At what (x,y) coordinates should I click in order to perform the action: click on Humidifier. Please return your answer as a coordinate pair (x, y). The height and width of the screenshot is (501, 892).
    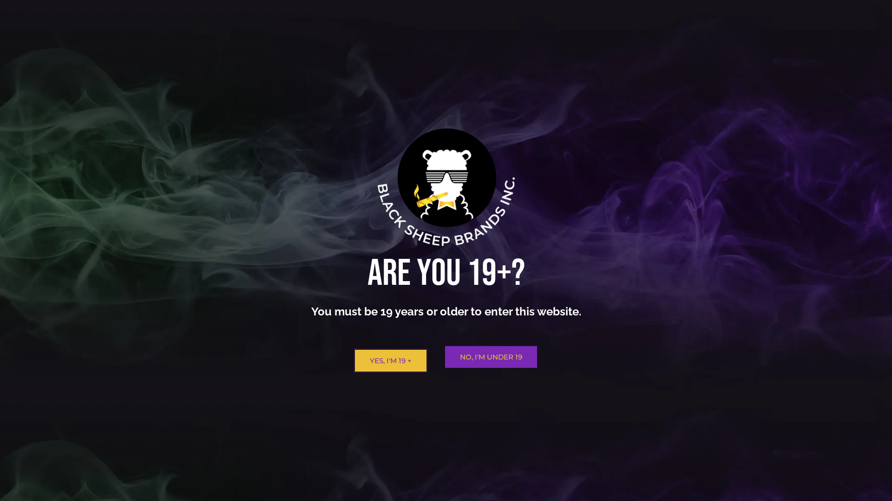
    Looking at the image, I should click on (623, 351).